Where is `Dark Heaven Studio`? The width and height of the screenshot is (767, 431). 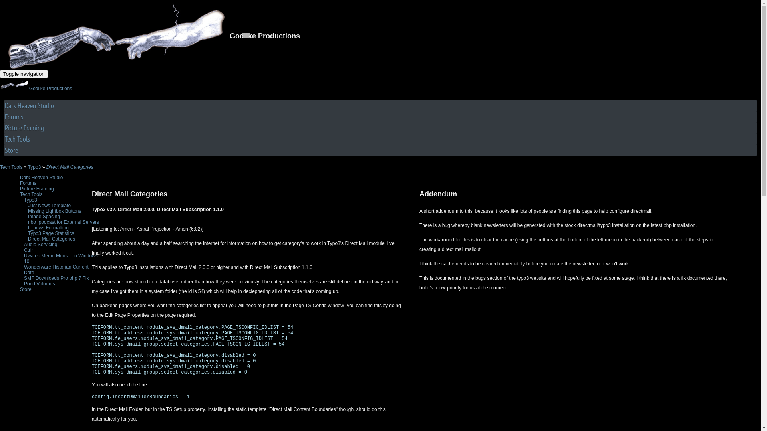
Dark Heaven Studio is located at coordinates (380, 105).